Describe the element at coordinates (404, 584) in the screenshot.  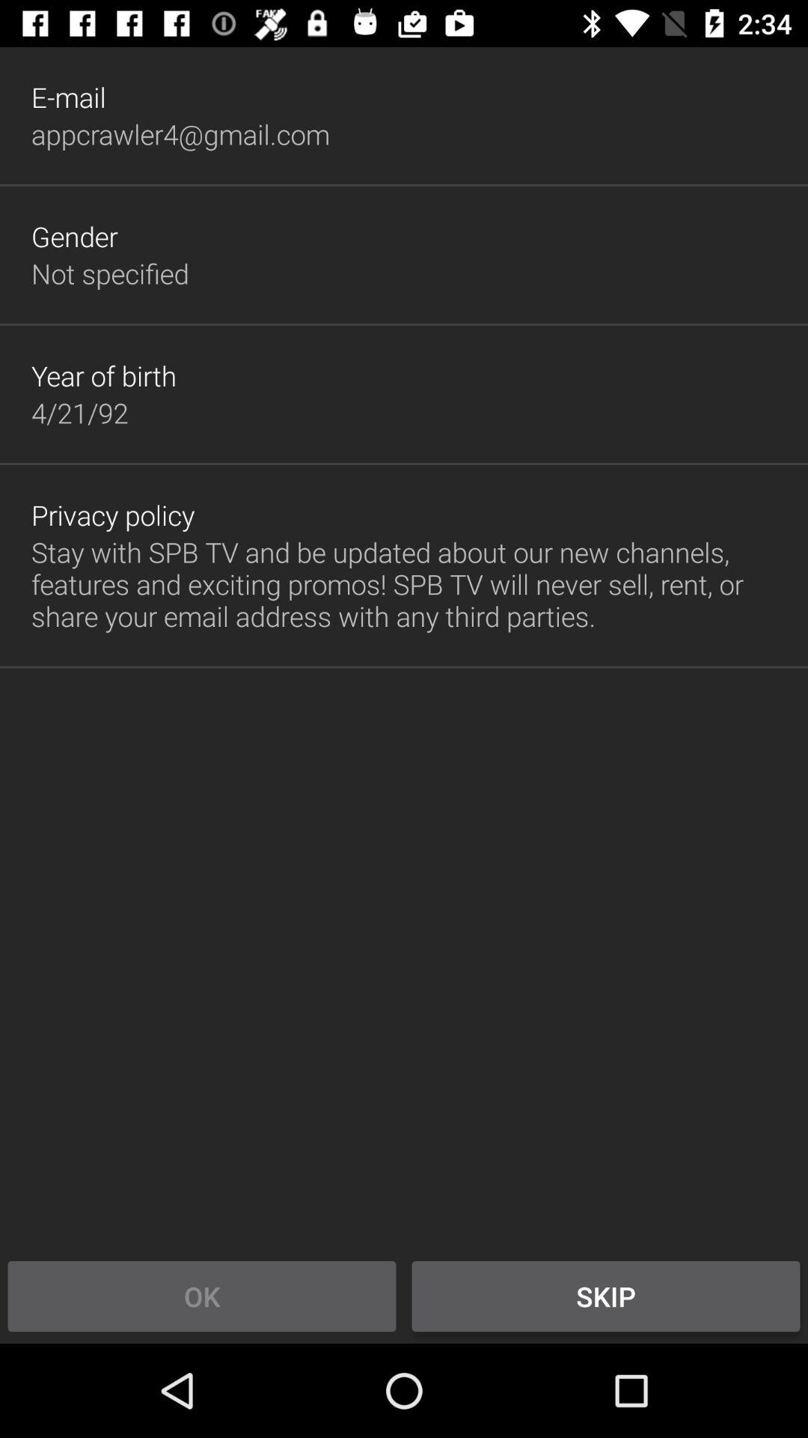
I see `select button above the ok` at that location.